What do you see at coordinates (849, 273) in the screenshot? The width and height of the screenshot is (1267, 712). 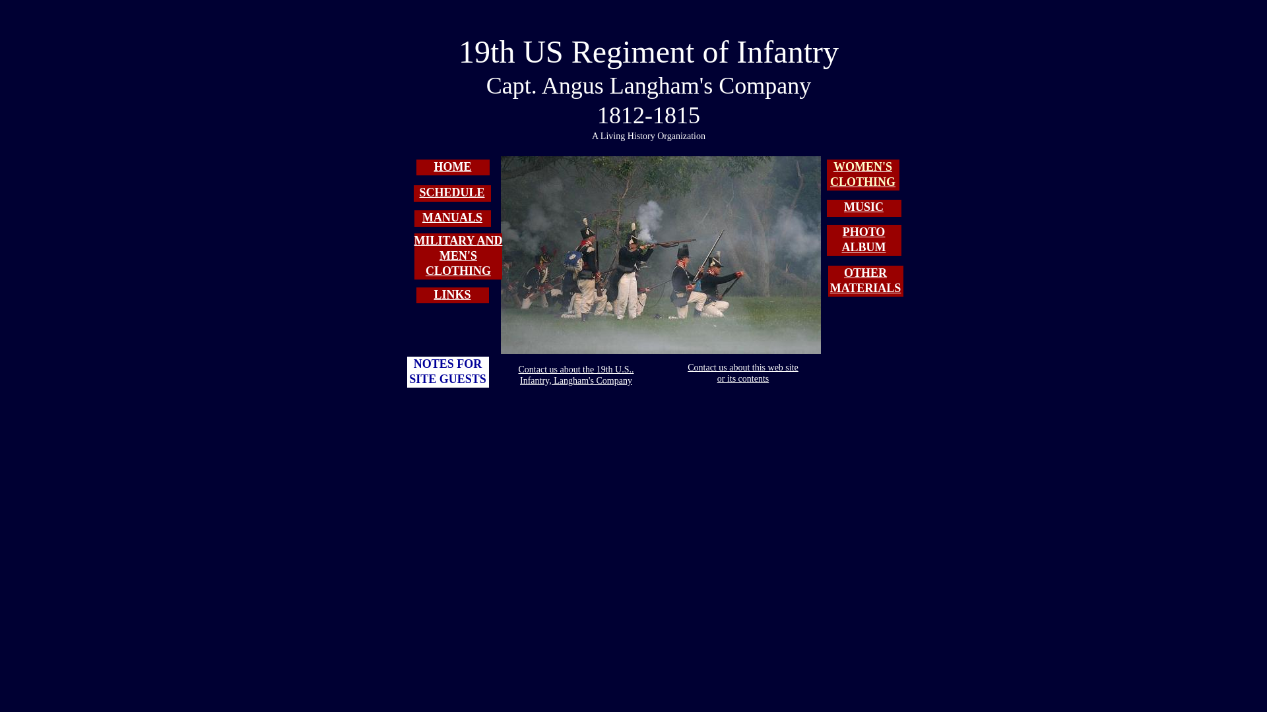 I see `O` at bounding box center [849, 273].